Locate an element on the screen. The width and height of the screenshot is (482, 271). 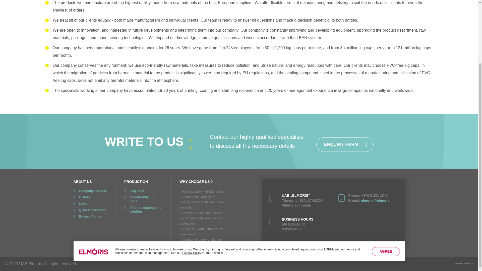
News is located at coordinates (90, 204).